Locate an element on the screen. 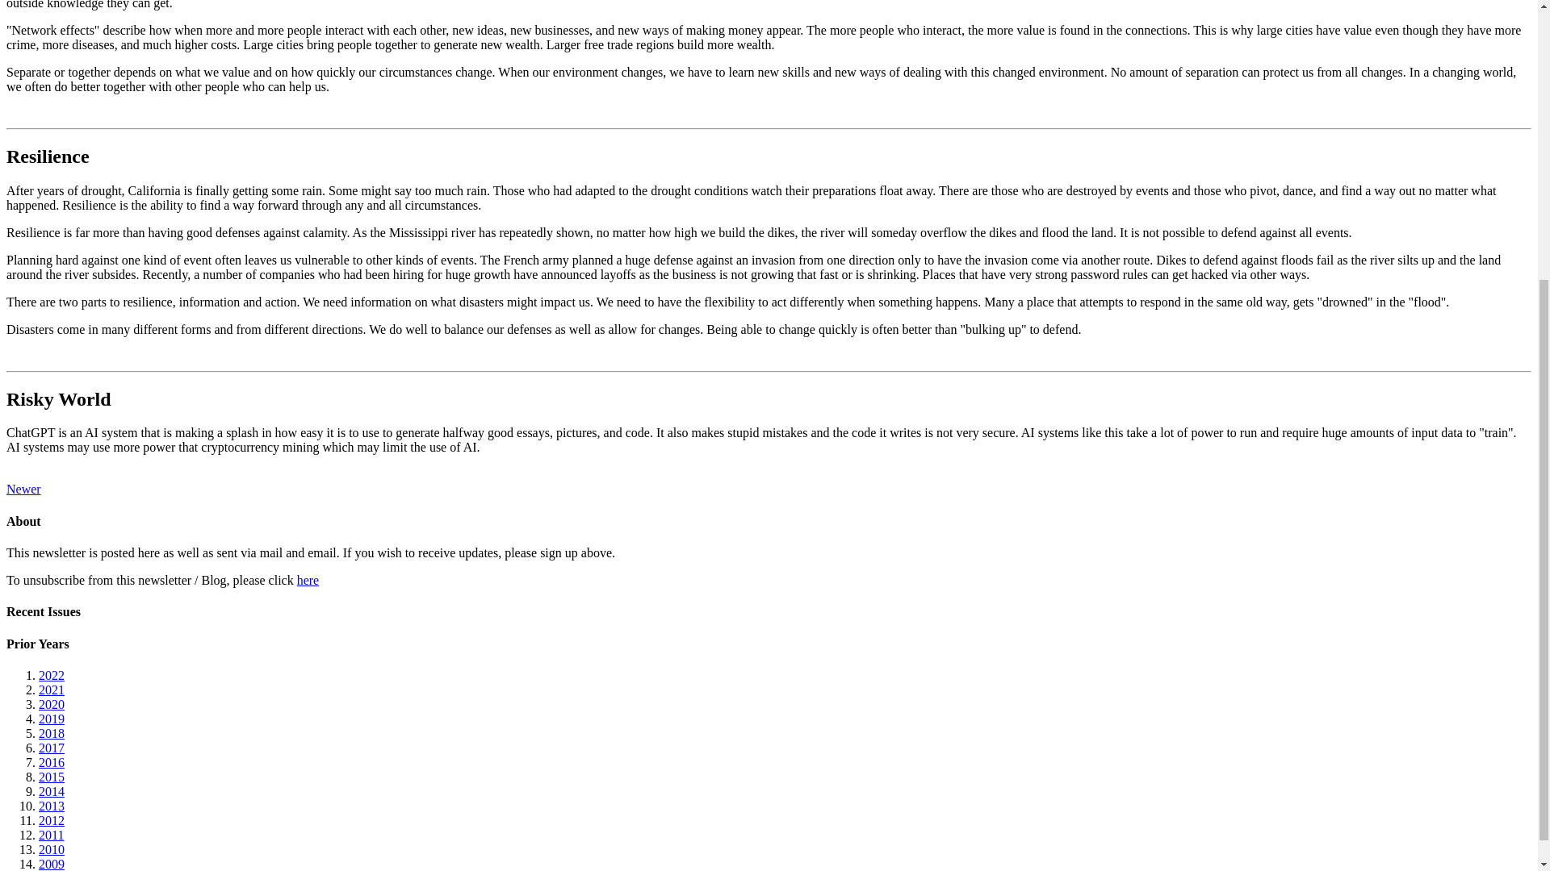 This screenshot has height=871, width=1550. 2010 is located at coordinates (52, 849).